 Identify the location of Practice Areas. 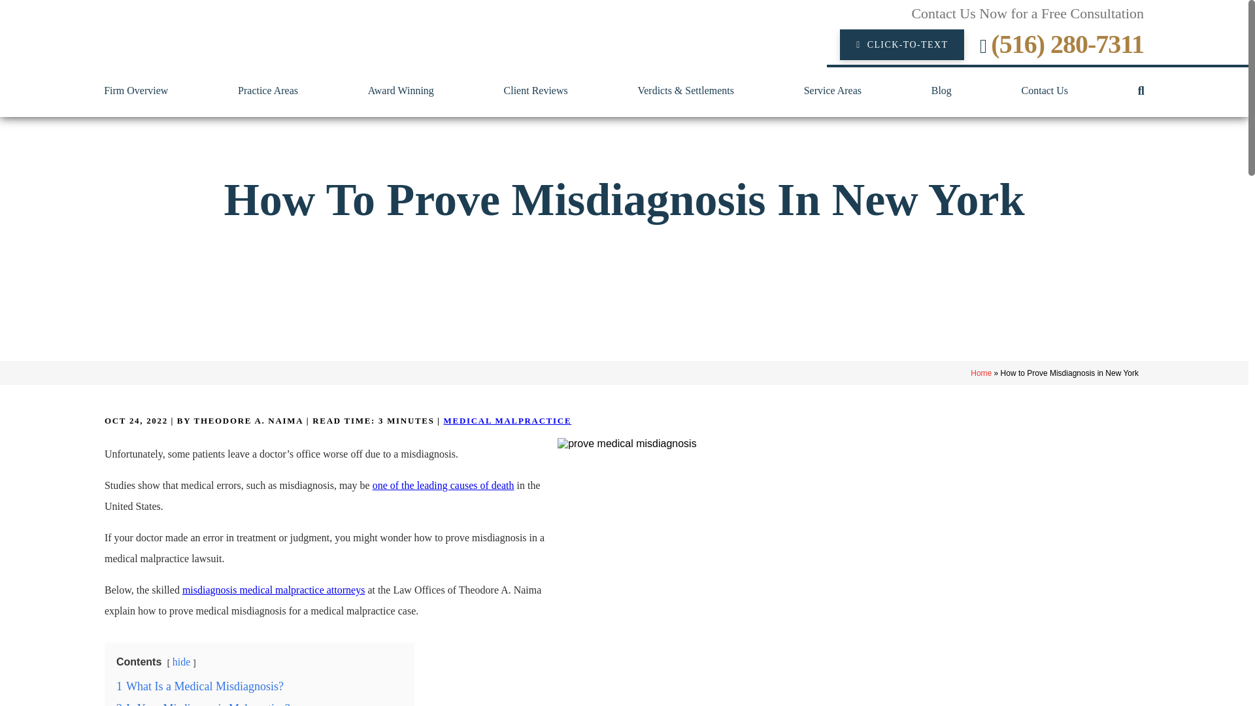
(268, 90).